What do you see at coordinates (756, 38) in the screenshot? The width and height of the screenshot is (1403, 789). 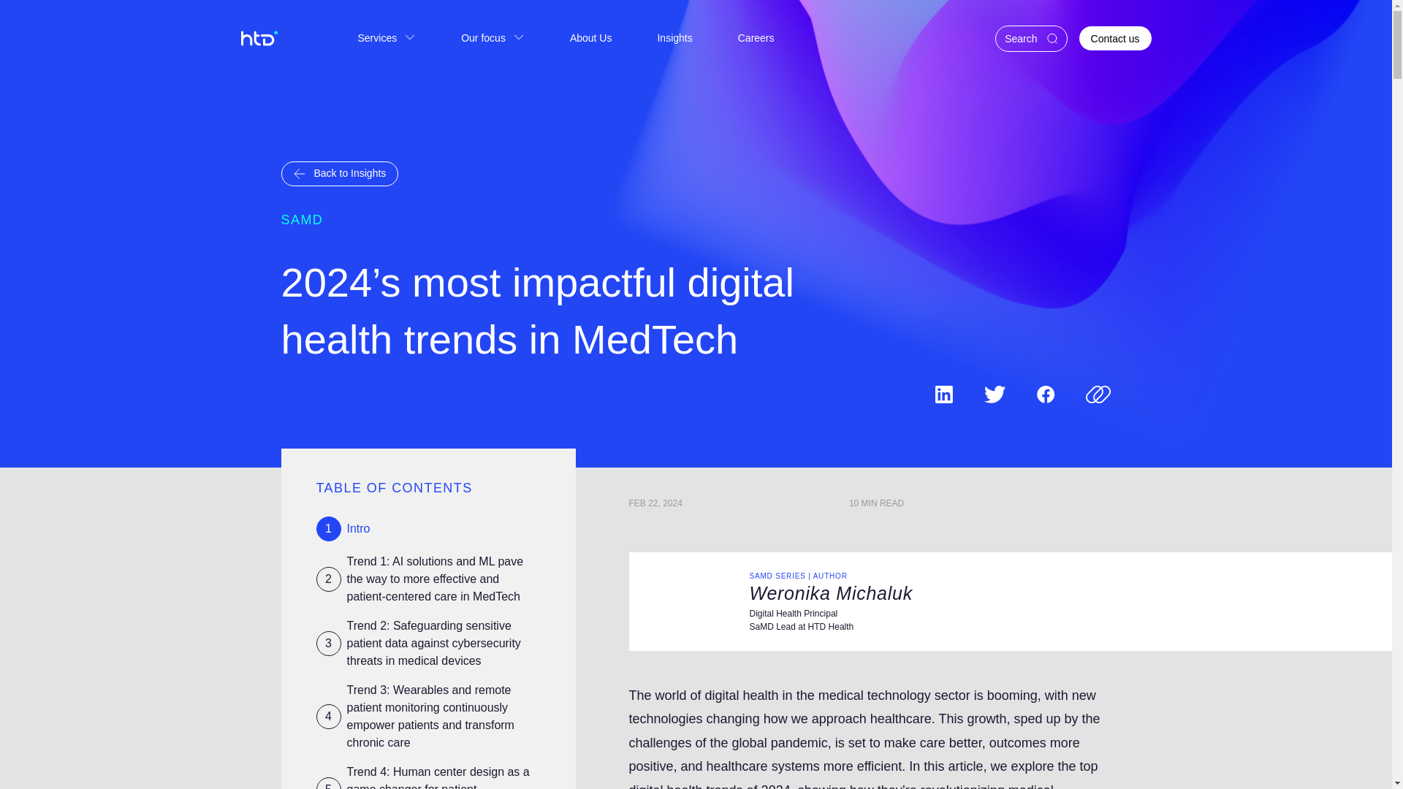 I see `Go to Careers` at bounding box center [756, 38].